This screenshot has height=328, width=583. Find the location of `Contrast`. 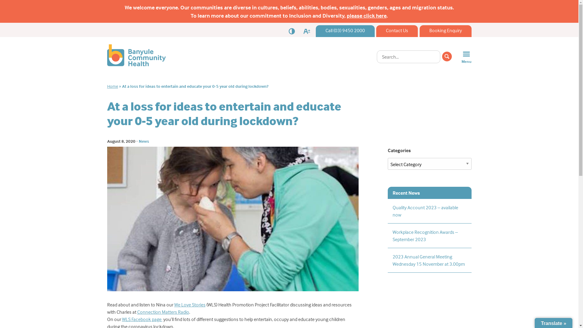

Contrast is located at coordinates (291, 30).